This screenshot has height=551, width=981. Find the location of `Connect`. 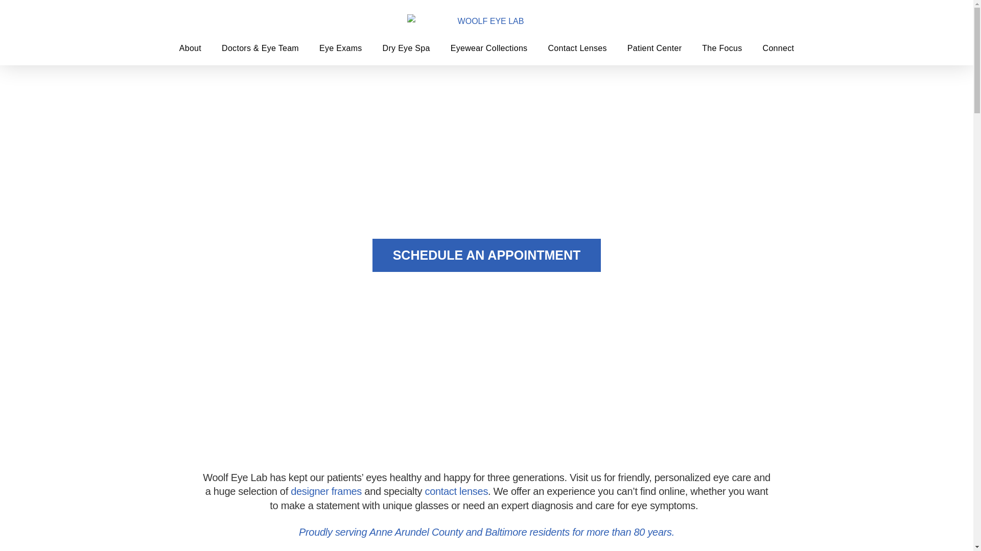

Connect is located at coordinates (778, 48).